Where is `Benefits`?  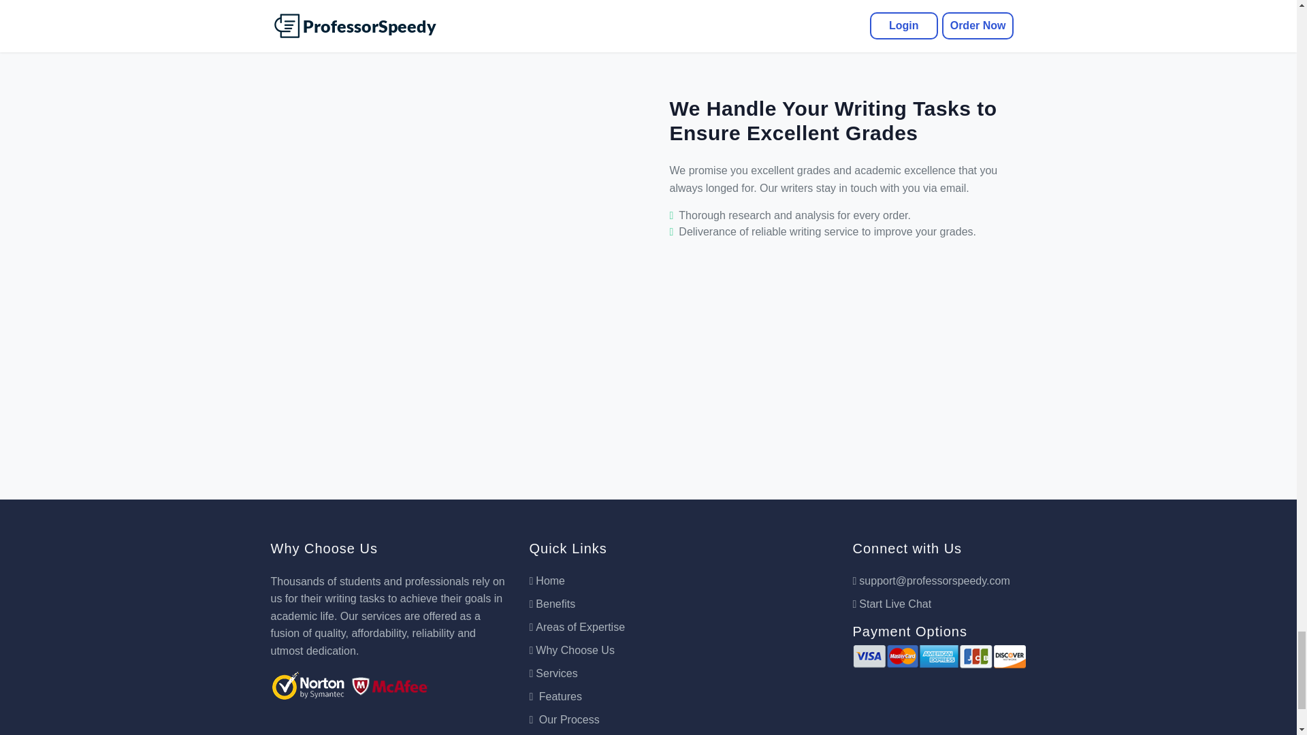 Benefits is located at coordinates (551, 604).